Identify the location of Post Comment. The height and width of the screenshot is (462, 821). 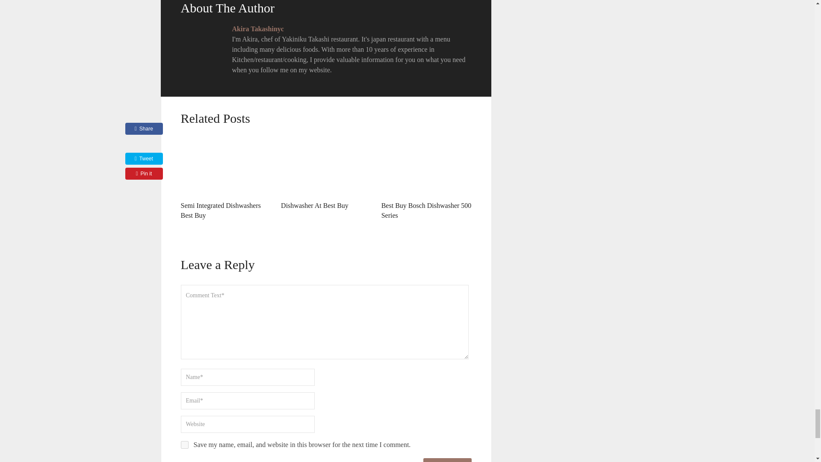
(447, 460).